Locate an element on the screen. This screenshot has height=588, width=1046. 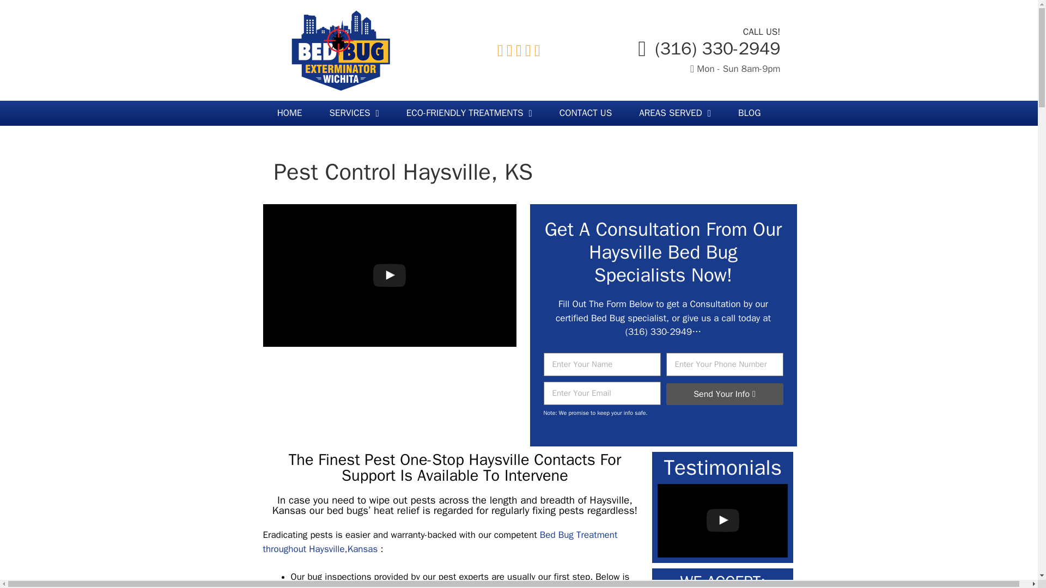
SERVICES is located at coordinates (354, 113).